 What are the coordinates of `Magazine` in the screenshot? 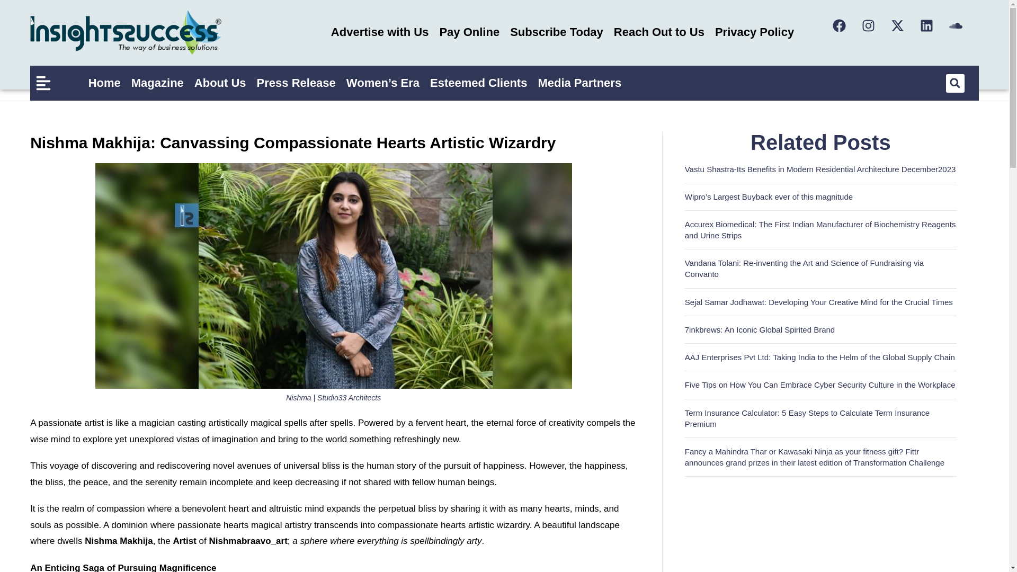 It's located at (158, 83).